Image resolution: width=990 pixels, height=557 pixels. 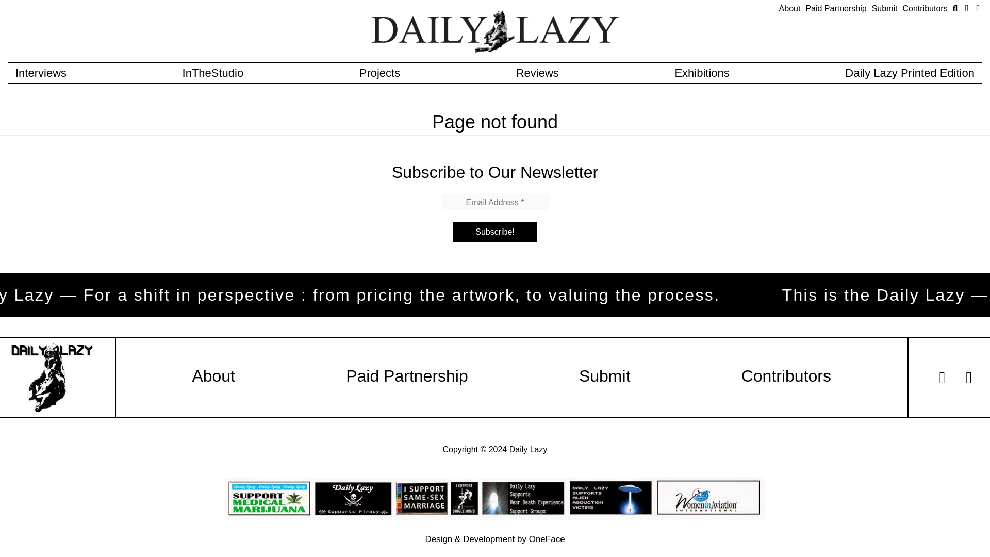 What do you see at coordinates (537, 73) in the screenshot?
I see `Reviews` at bounding box center [537, 73].